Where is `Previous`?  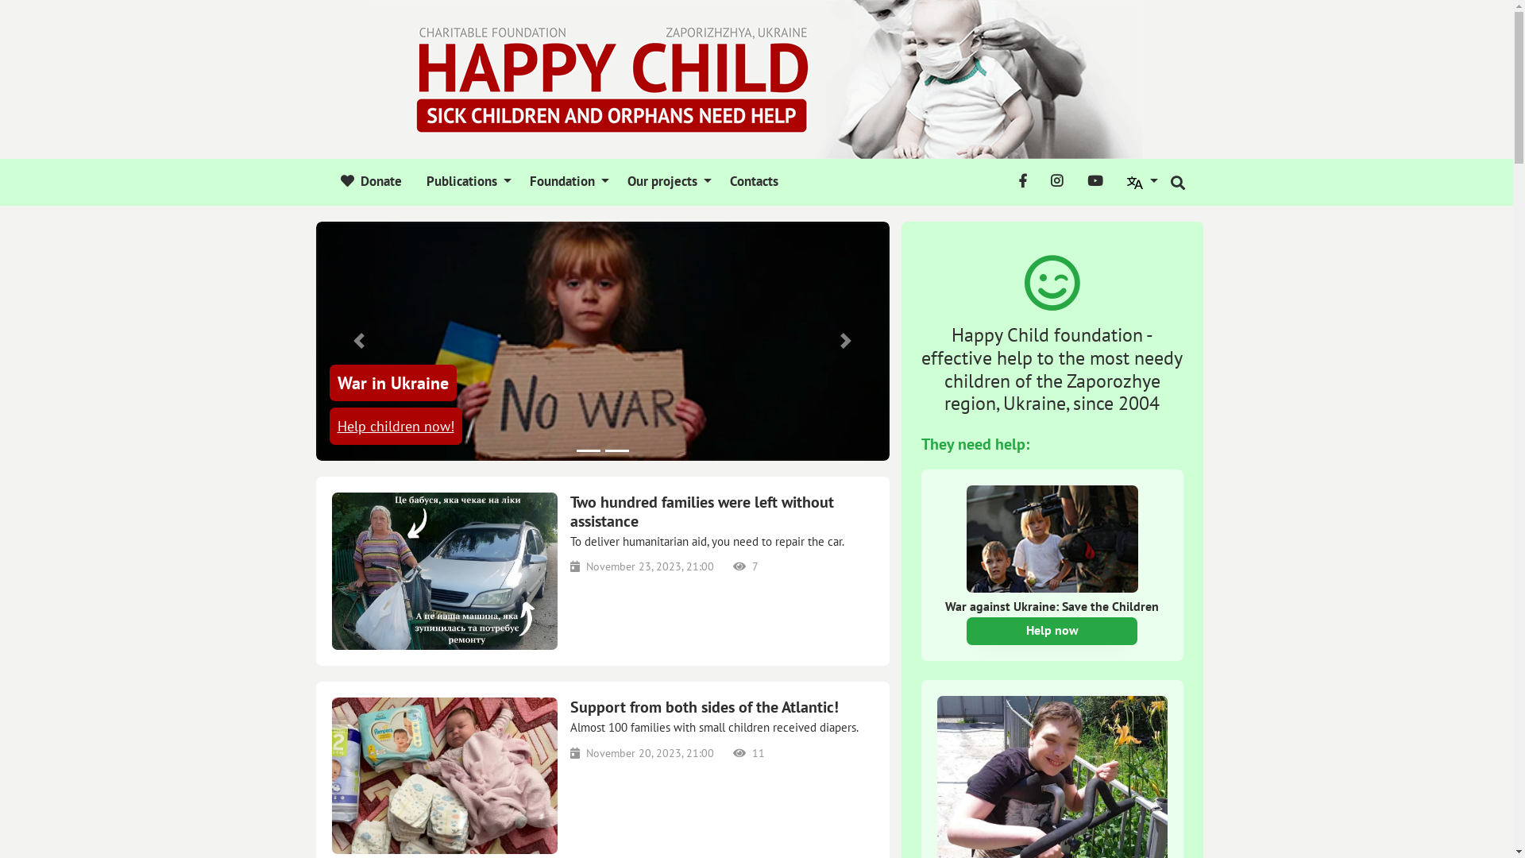
Previous is located at coordinates (359, 342).